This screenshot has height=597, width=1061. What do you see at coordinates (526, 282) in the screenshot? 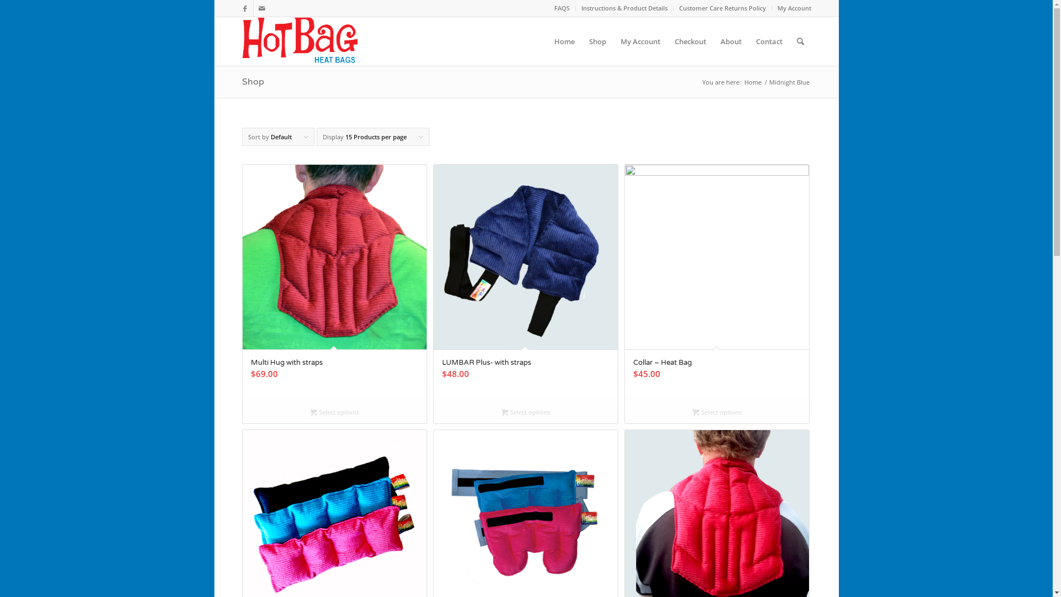
I see `LUMBAR Plus- with straps
$48.00` at bounding box center [526, 282].